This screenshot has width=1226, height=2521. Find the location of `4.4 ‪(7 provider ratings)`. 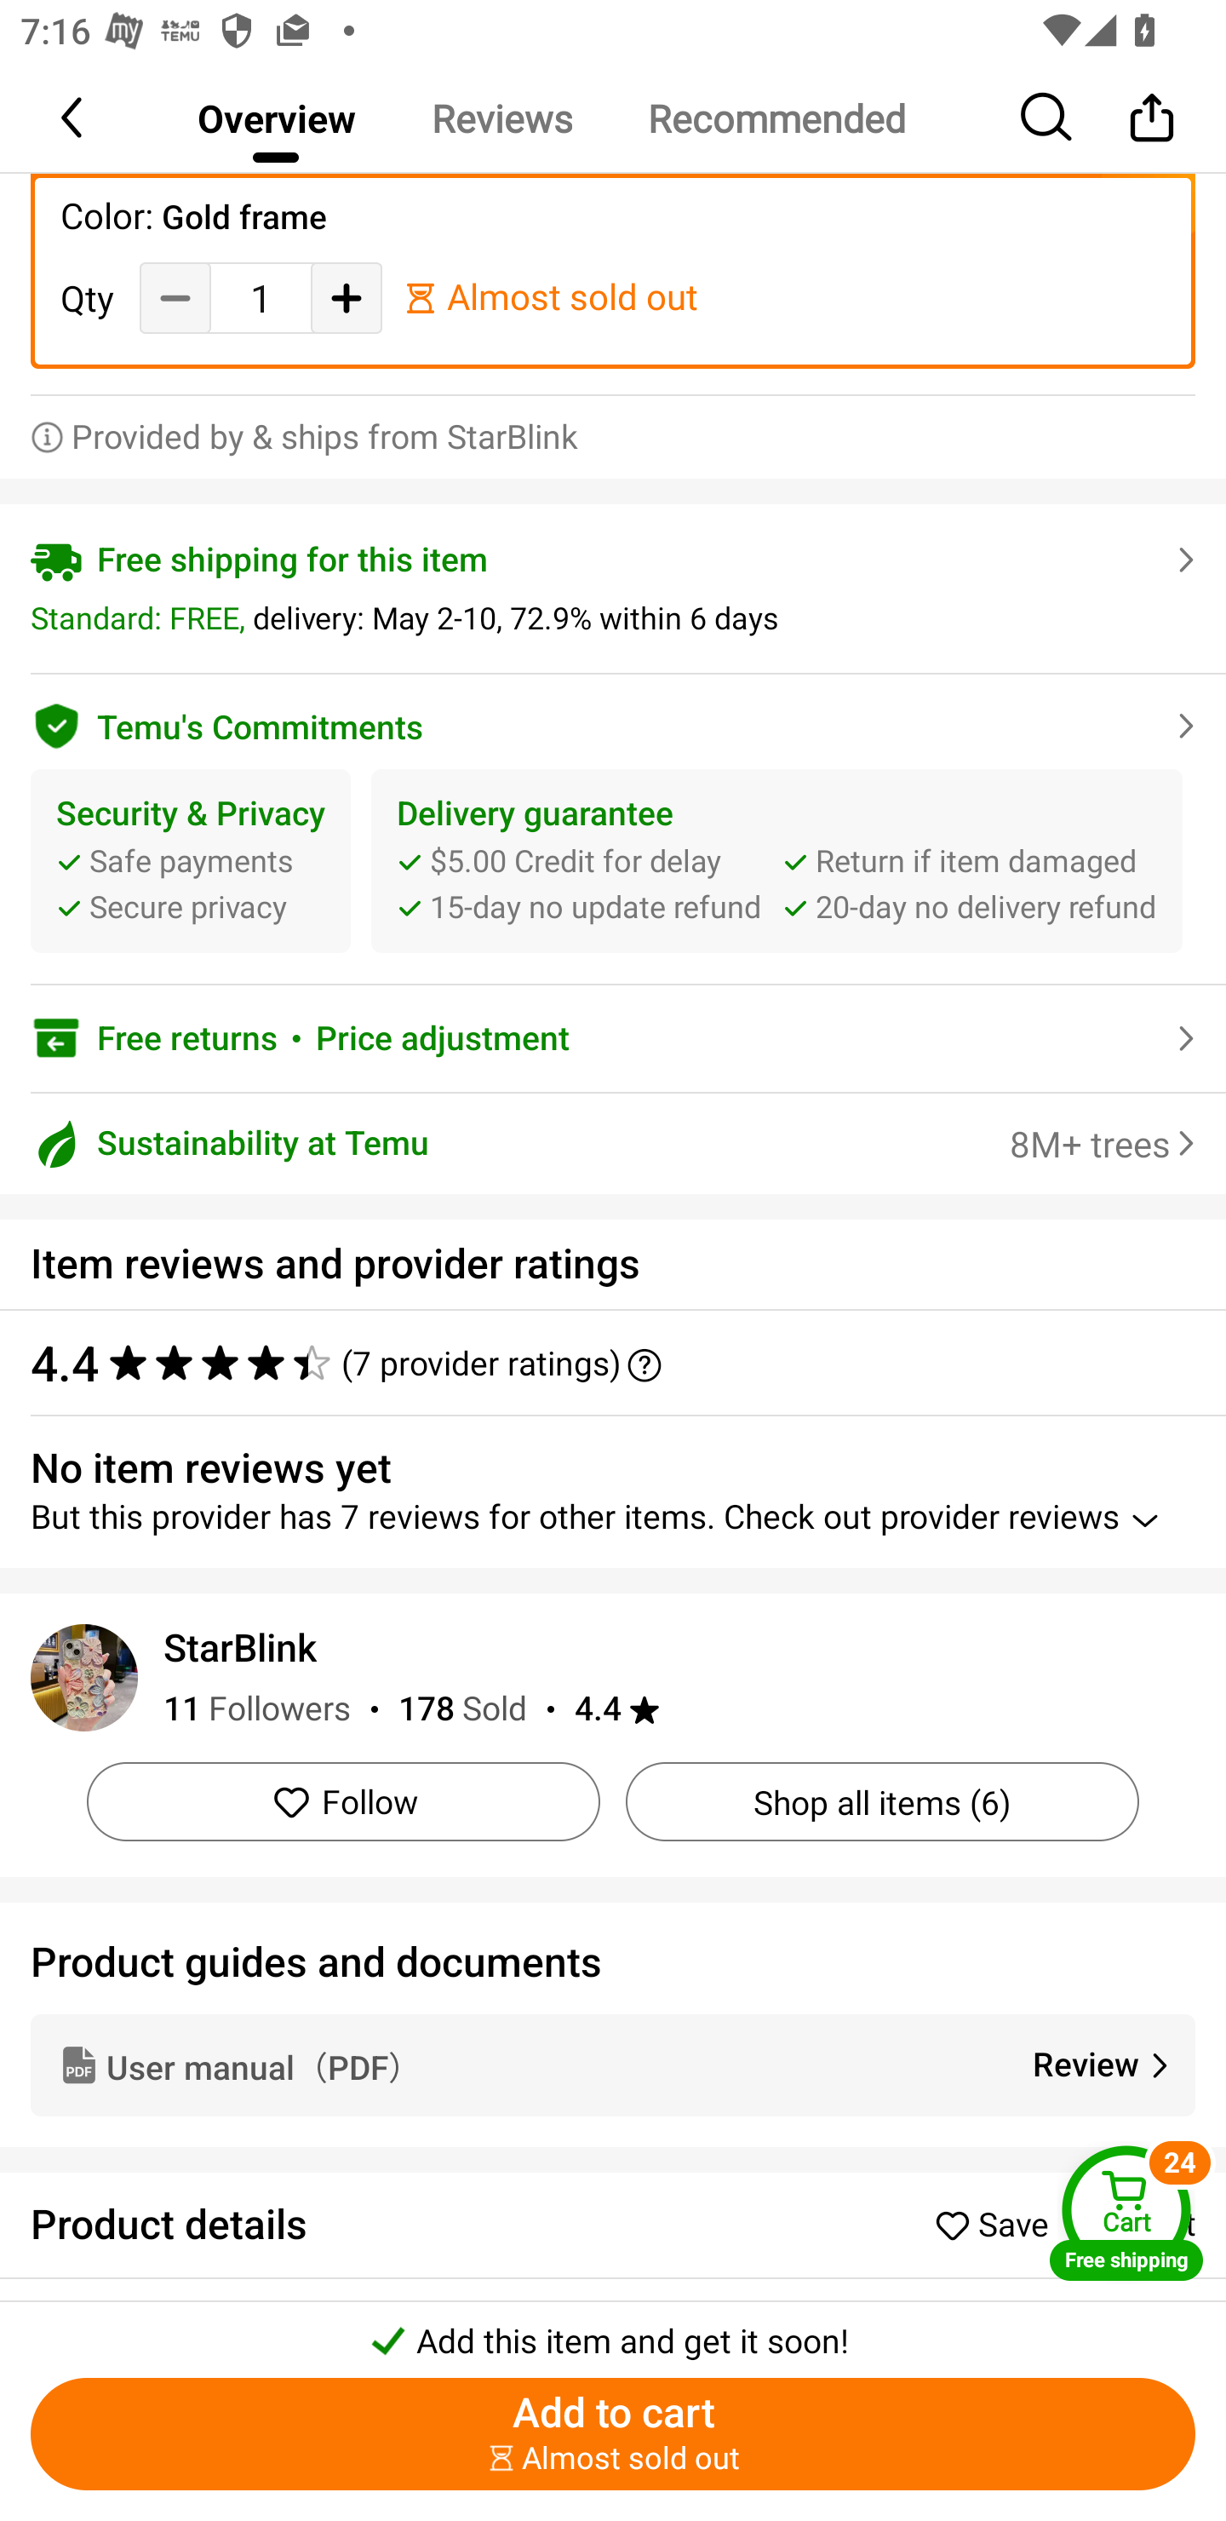

4.4 ‪(7 provider ratings) is located at coordinates (598, 1363).